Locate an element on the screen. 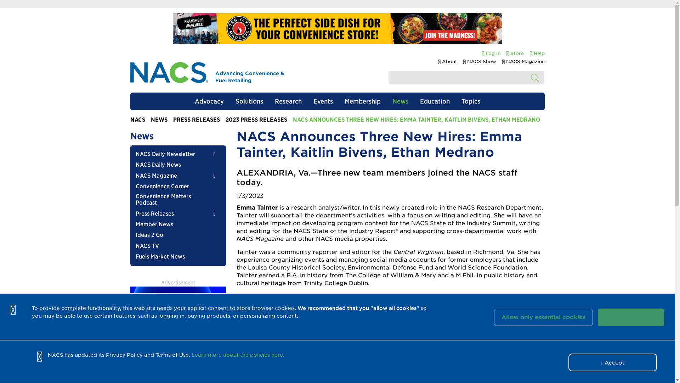 The image size is (680, 383). About is located at coordinates (447, 62).